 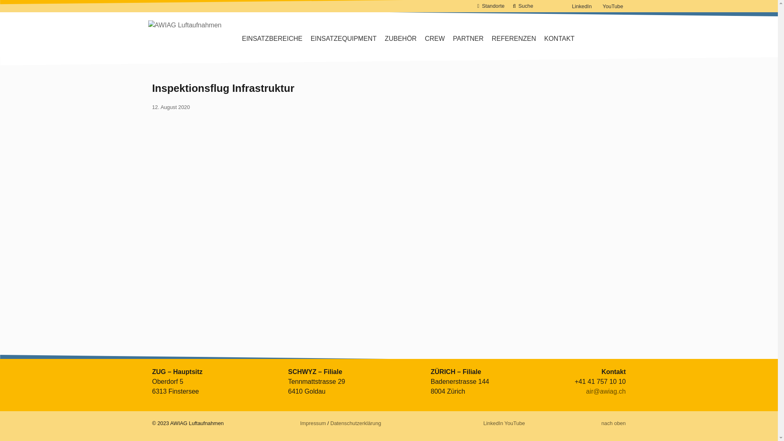 I want to click on nach oben, so click(x=614, y=423).